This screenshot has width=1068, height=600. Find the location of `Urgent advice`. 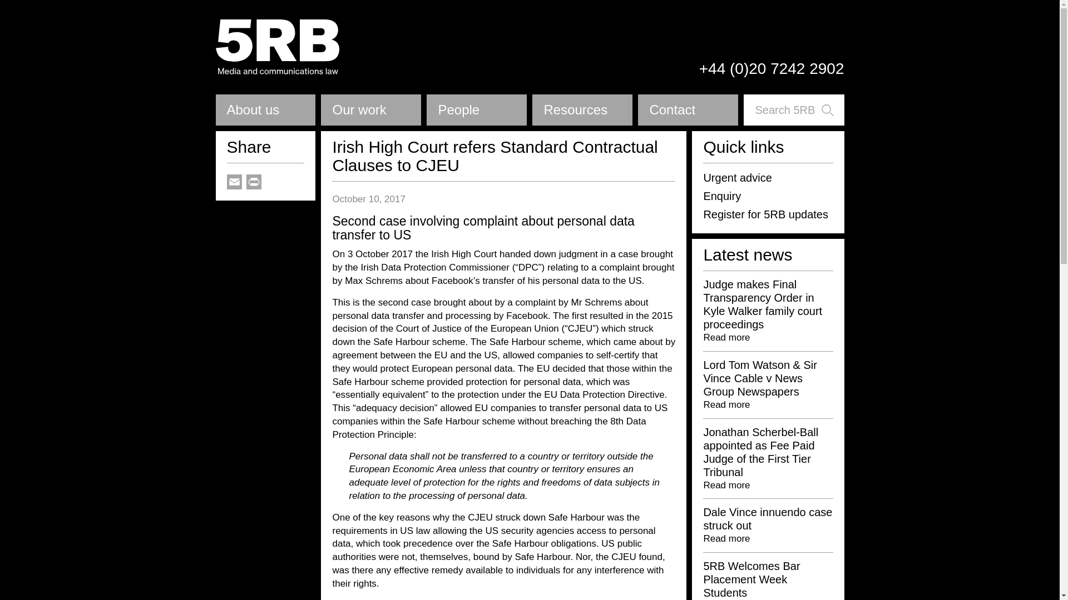

Urgent advice is located at coordinates (736, 177).